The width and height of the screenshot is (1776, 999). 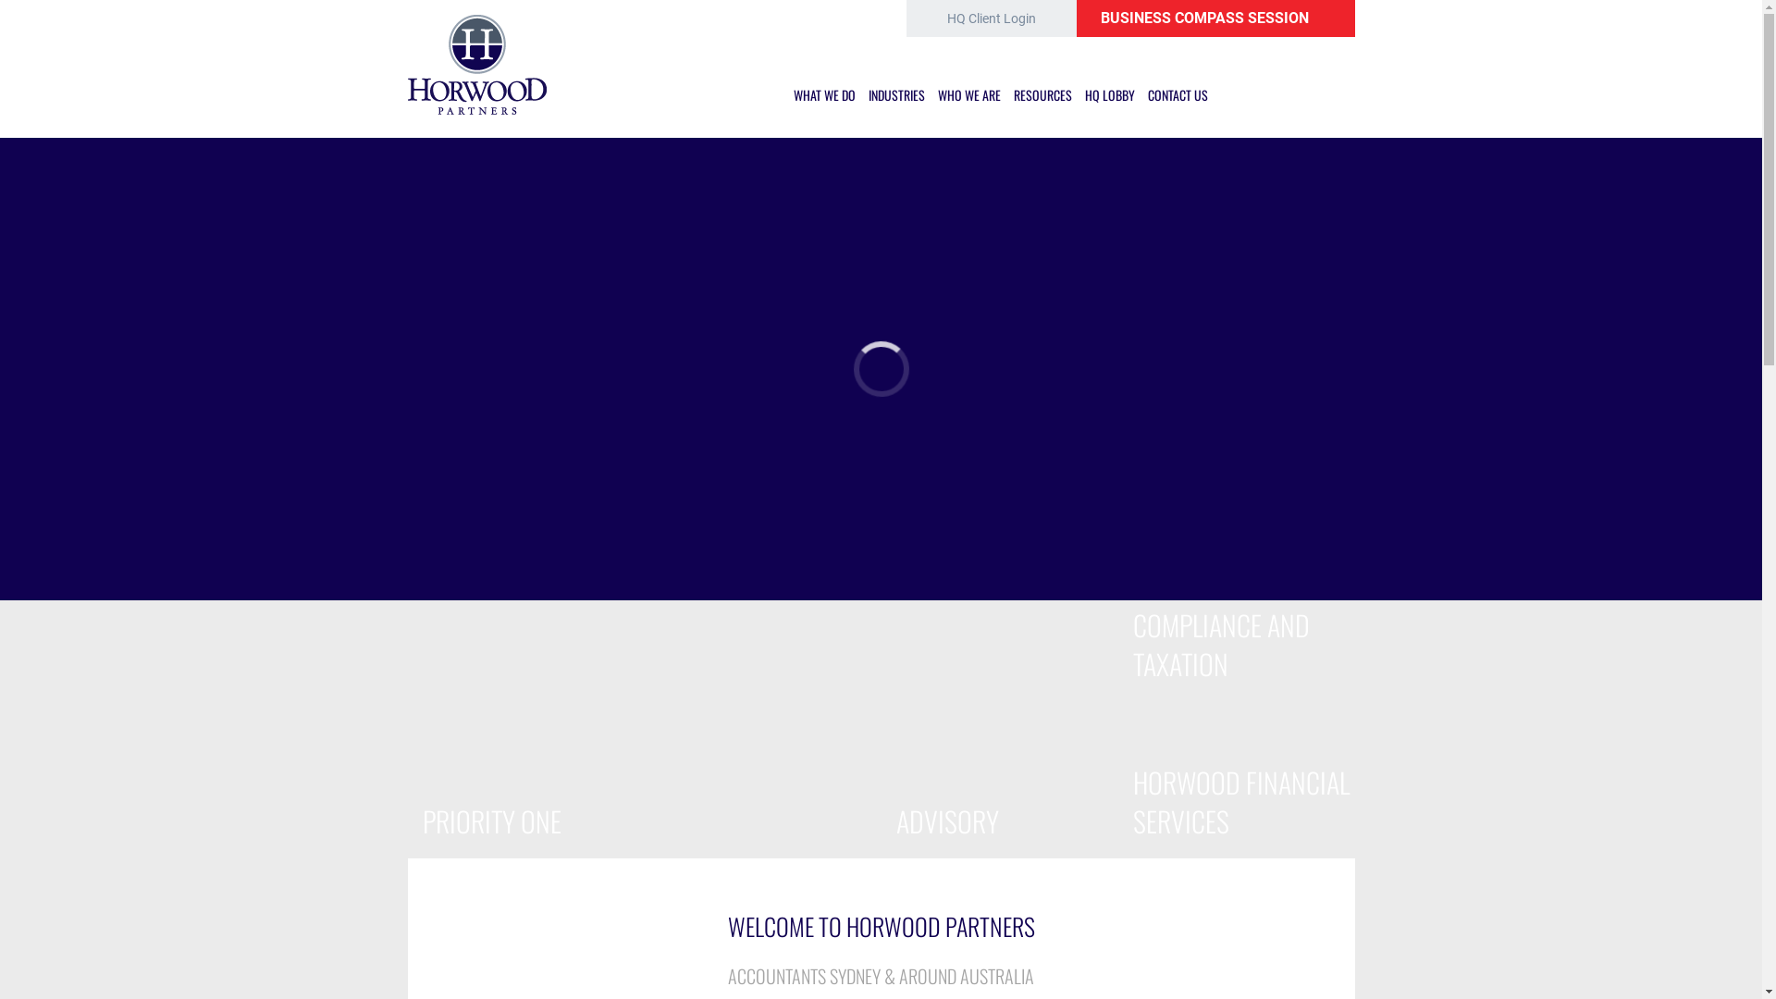 I want to click on BUSINESS COMPASS SESSION, so click(x=1215, y=18).